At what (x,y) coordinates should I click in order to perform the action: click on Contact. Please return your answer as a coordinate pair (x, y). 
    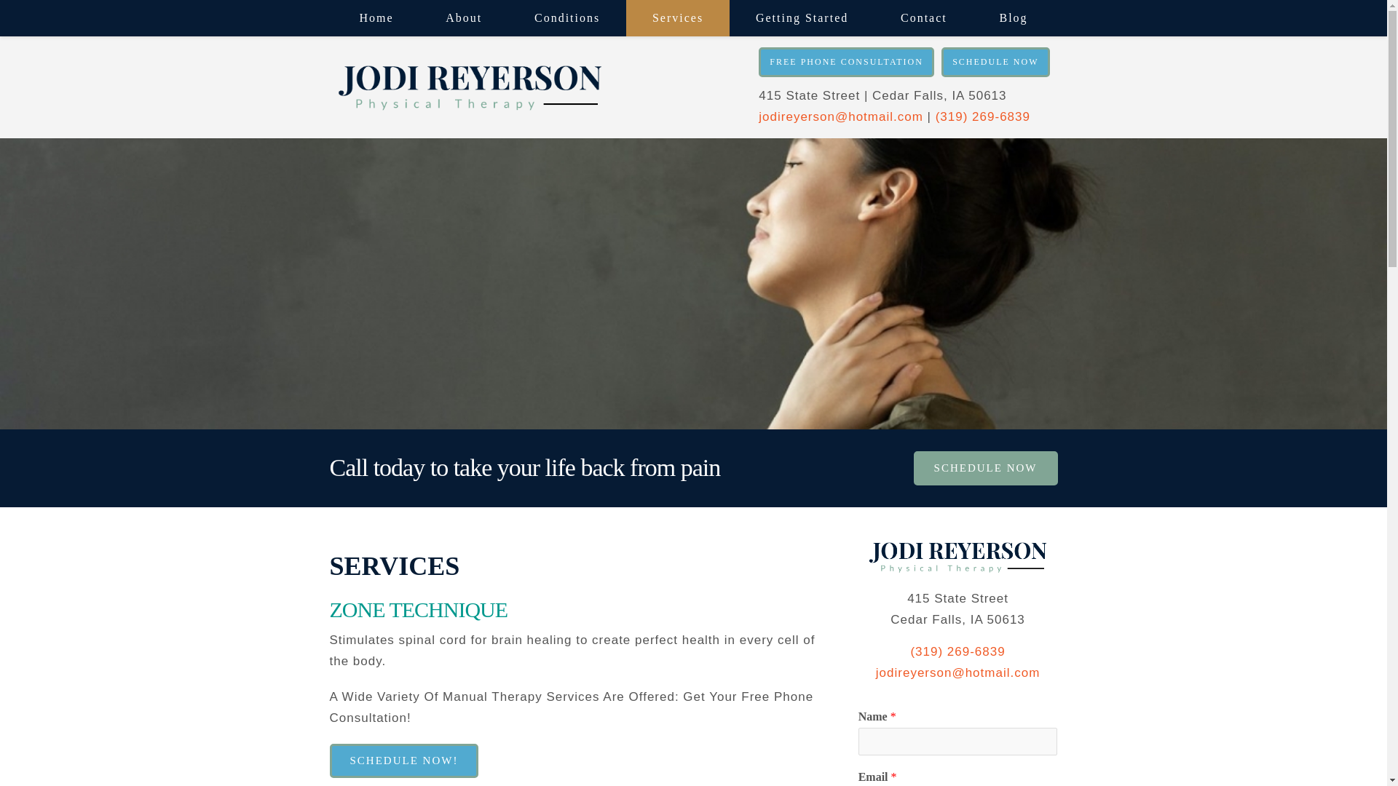
    Looking at the image, I should click on (923, 17).